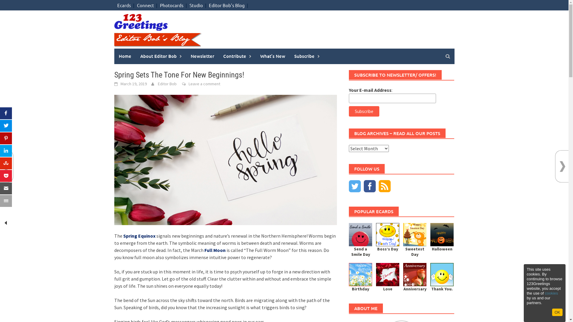  I want to click on Connect, so click(145, 5).